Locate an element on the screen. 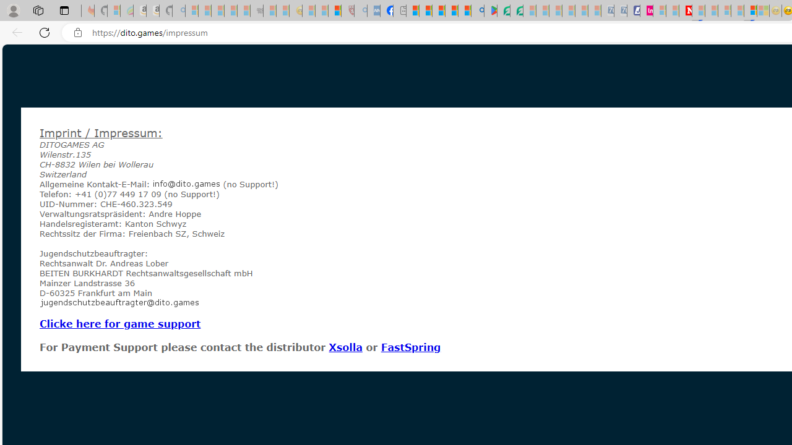 Image resolution: width=792 pixels, height=445 pixels. 14 Common Myths Debunked By Scientific Facts - Sleeping is located at coordinates (712, 11).